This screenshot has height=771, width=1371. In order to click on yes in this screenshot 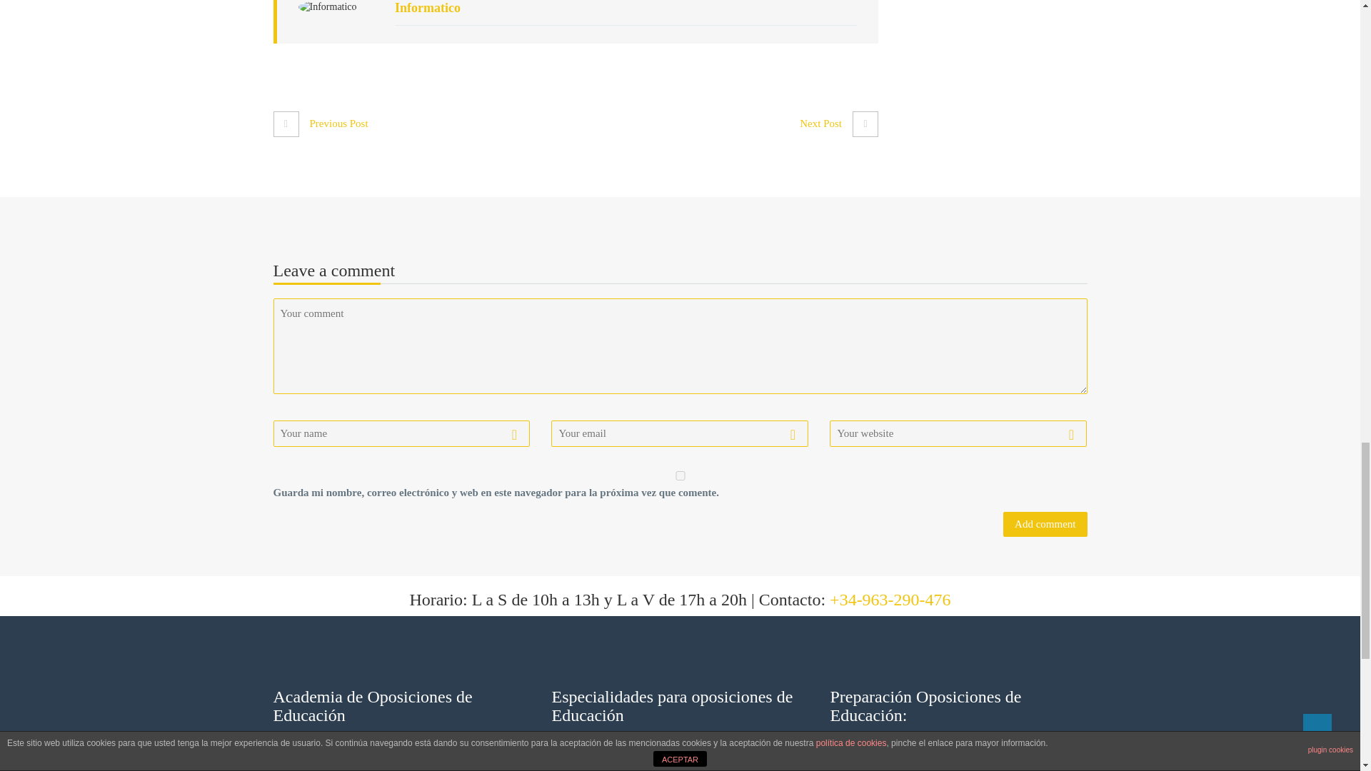, I will do `click(680, 475)`.